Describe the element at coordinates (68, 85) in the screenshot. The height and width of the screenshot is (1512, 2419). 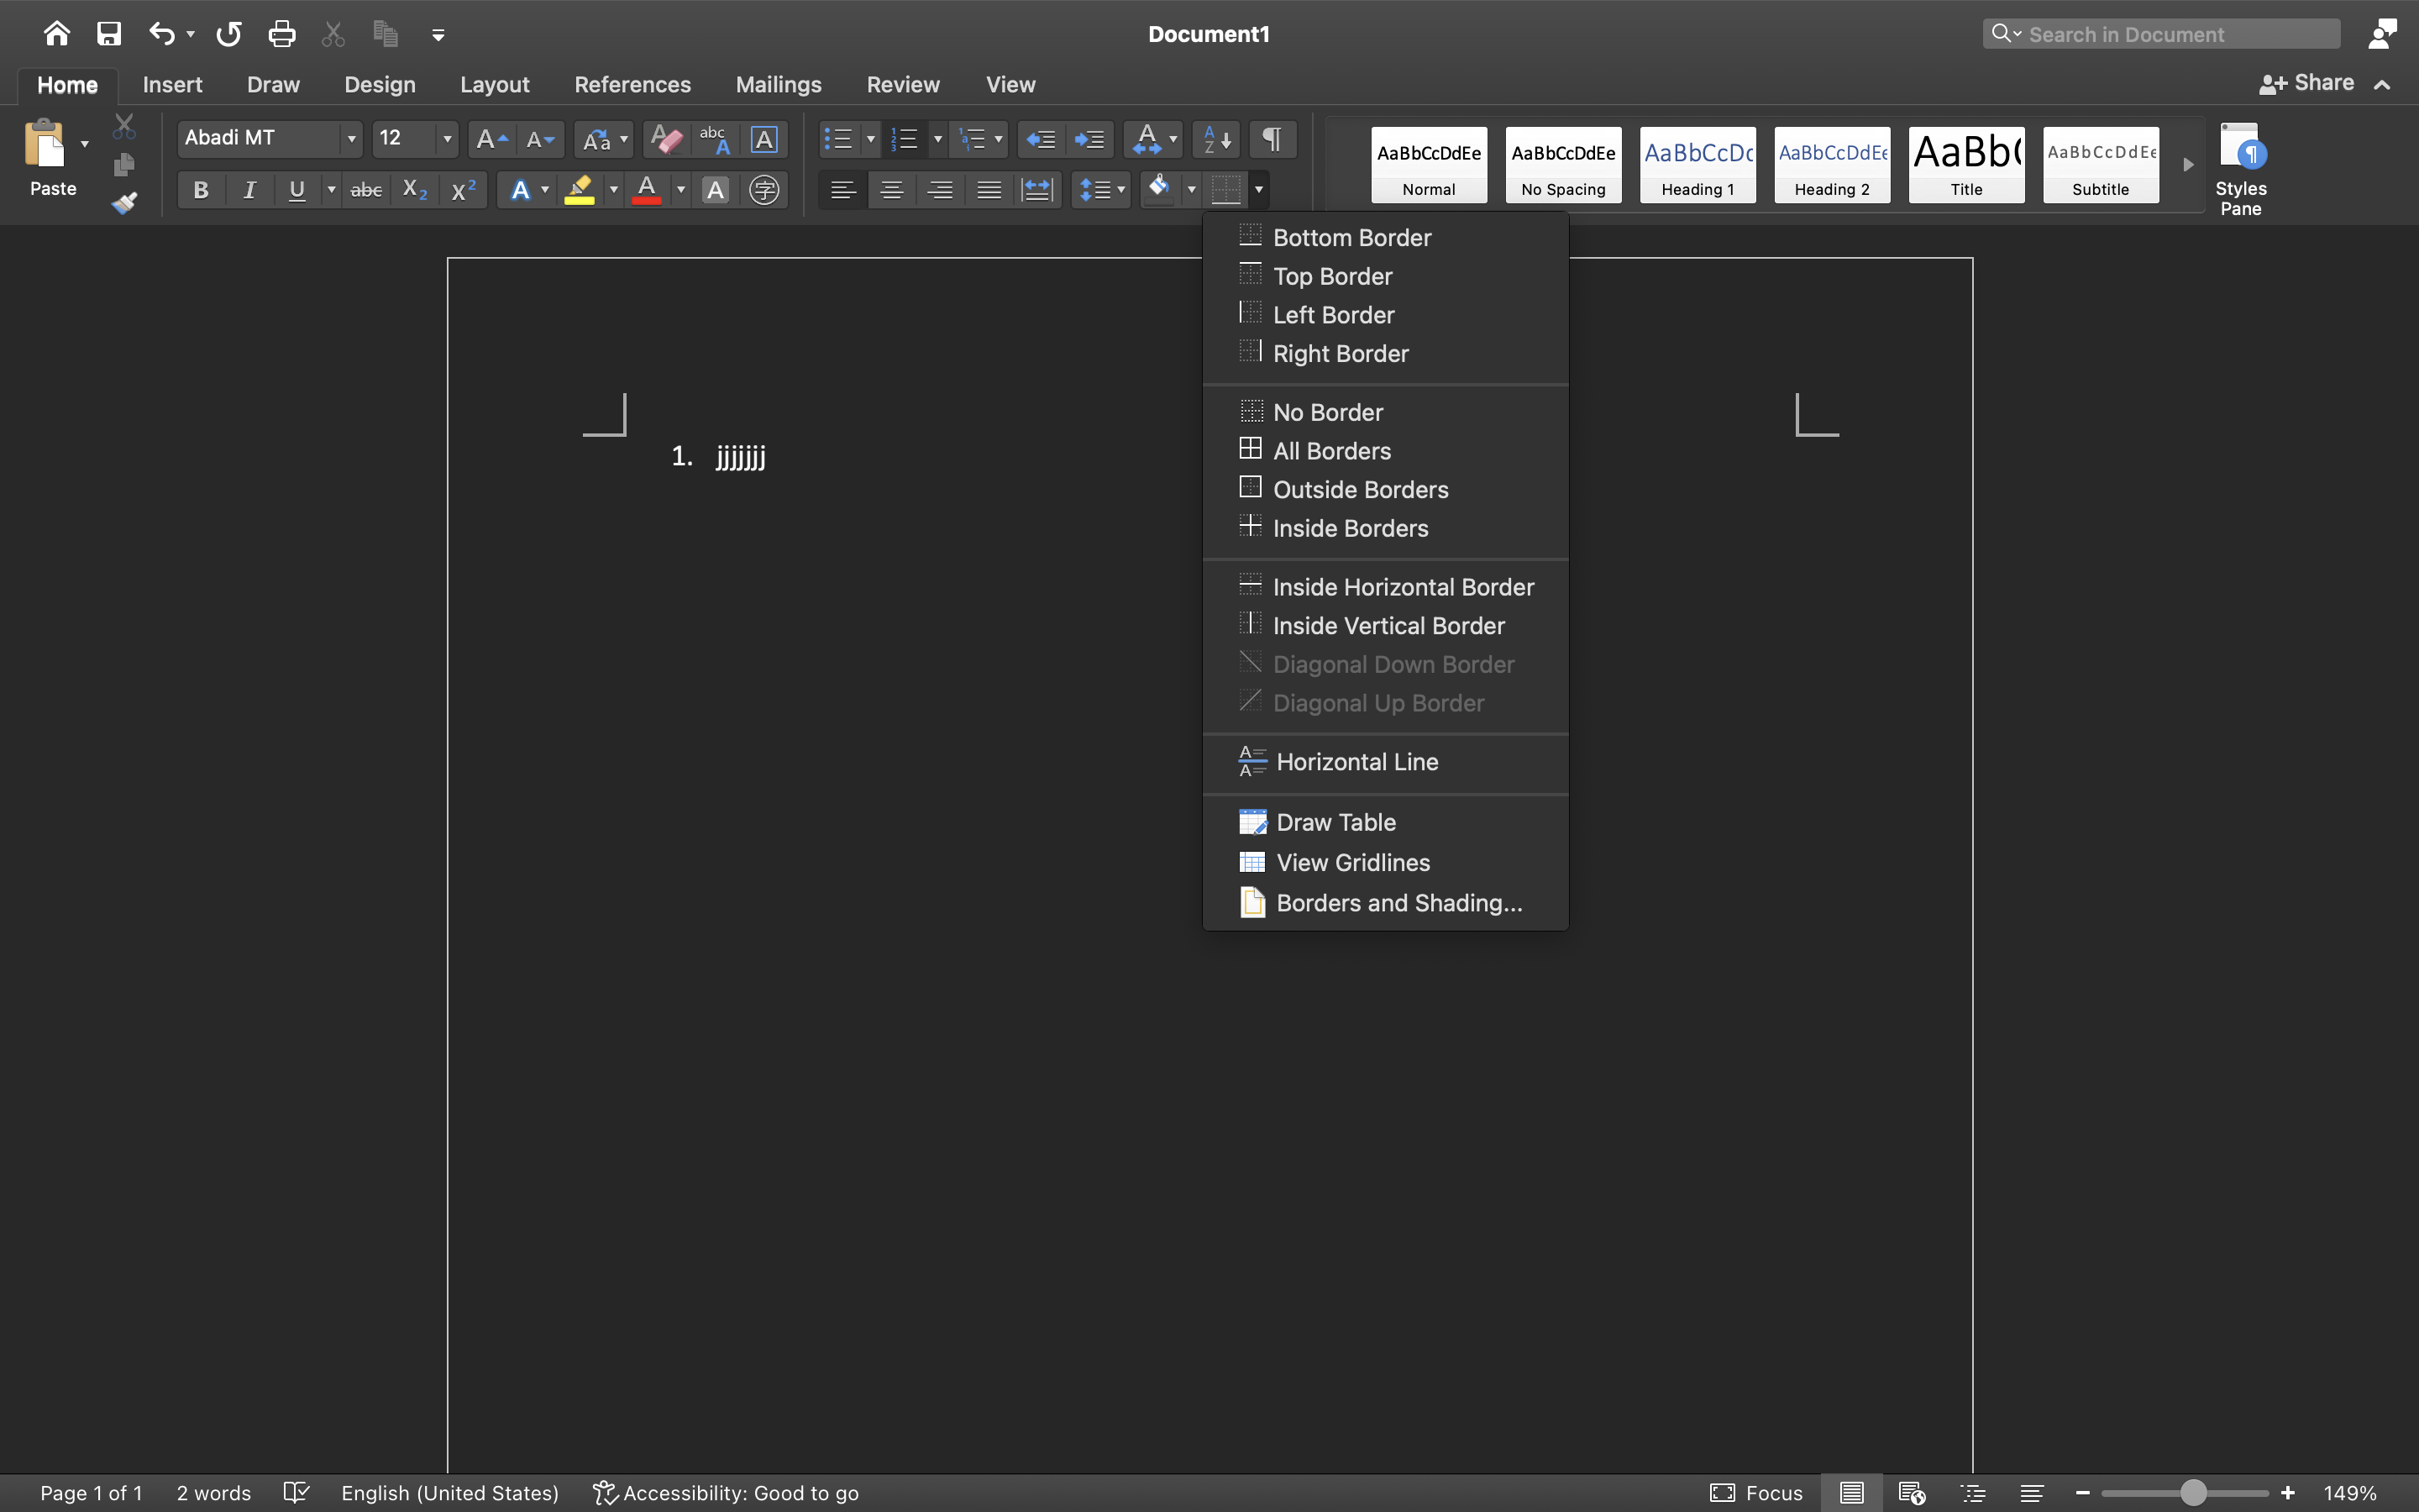
I see `1` at that location.